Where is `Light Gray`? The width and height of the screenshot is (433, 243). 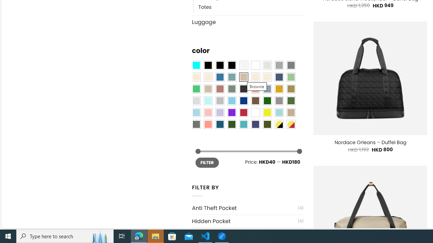 Light Gray is located at coordinates (196, 101).